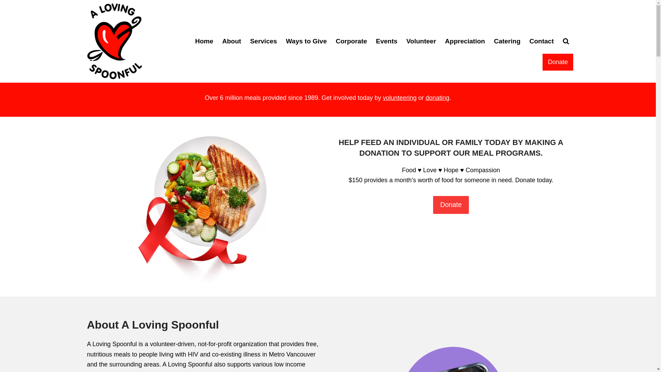 The height and width of the screenshot is (372, 661). I want to click on Appreciation, so click(465, 41).